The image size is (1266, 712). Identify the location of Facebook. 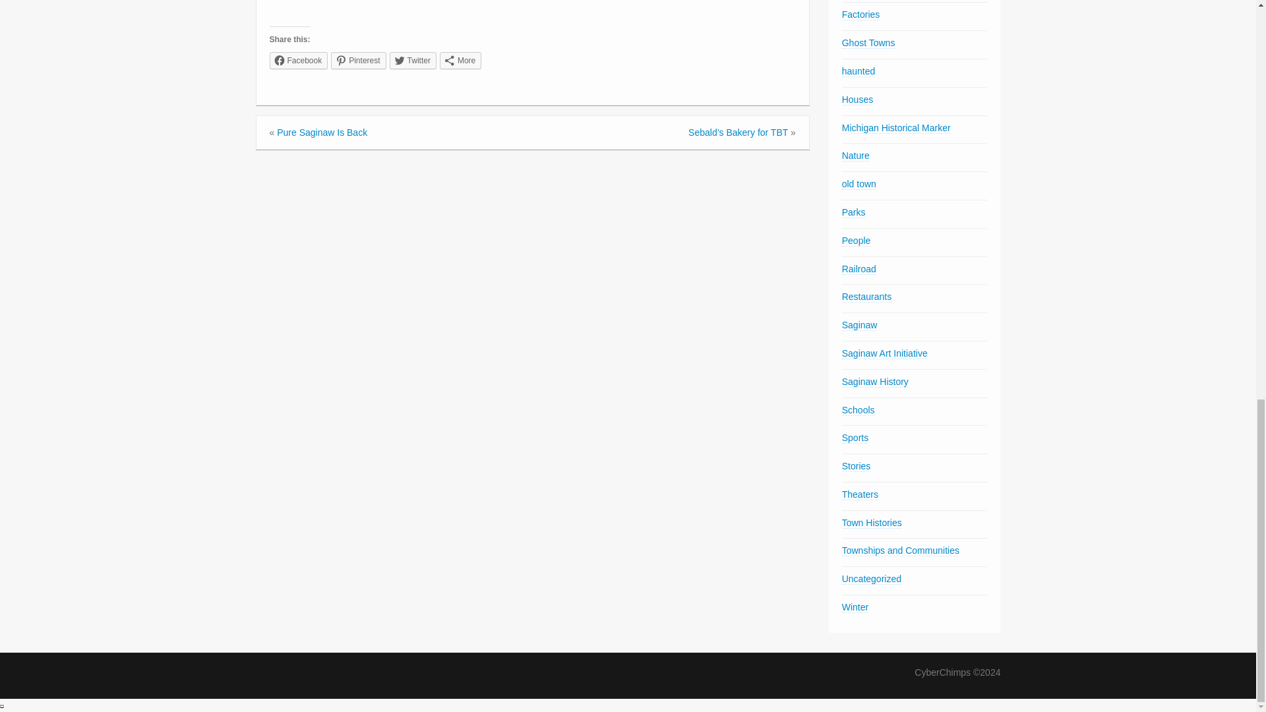
(298, 60).